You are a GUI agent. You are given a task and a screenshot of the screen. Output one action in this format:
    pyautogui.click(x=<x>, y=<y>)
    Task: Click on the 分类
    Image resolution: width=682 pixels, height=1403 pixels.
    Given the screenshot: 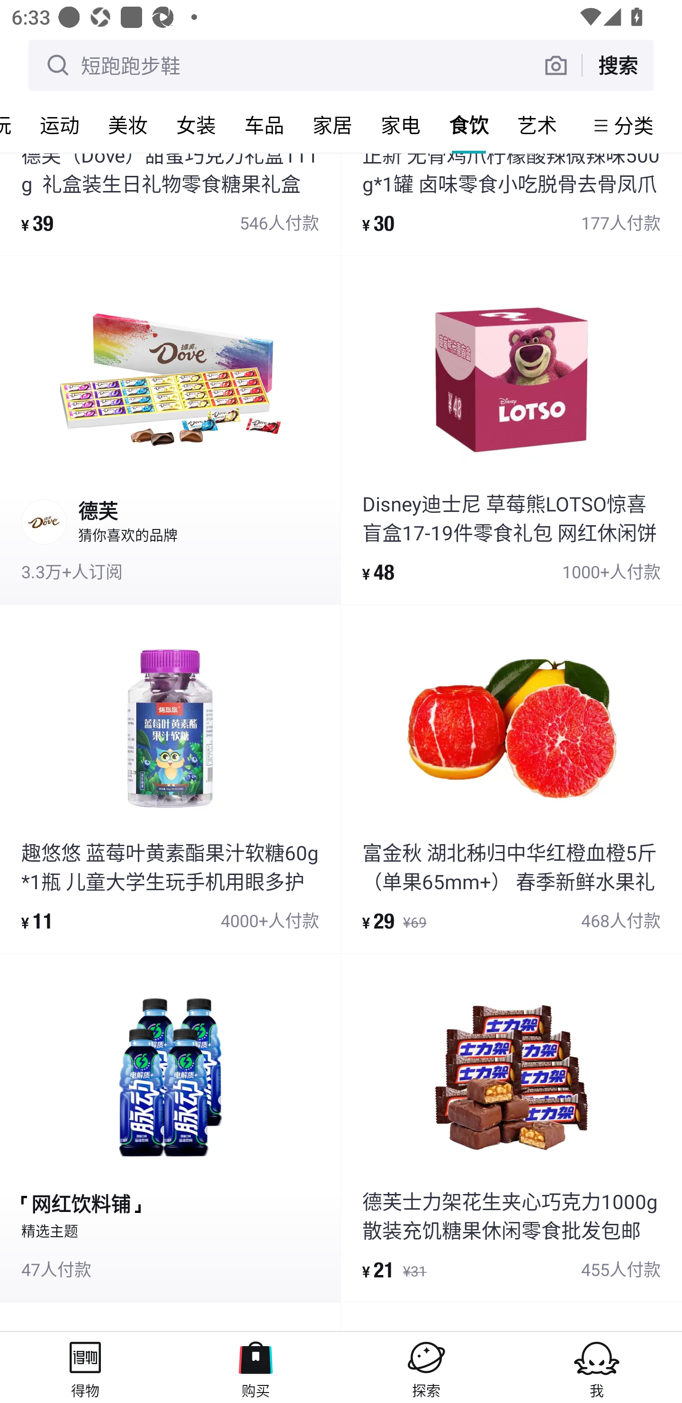 What is the action you would take?
    pyautogui.click(x=634, y=125)
    